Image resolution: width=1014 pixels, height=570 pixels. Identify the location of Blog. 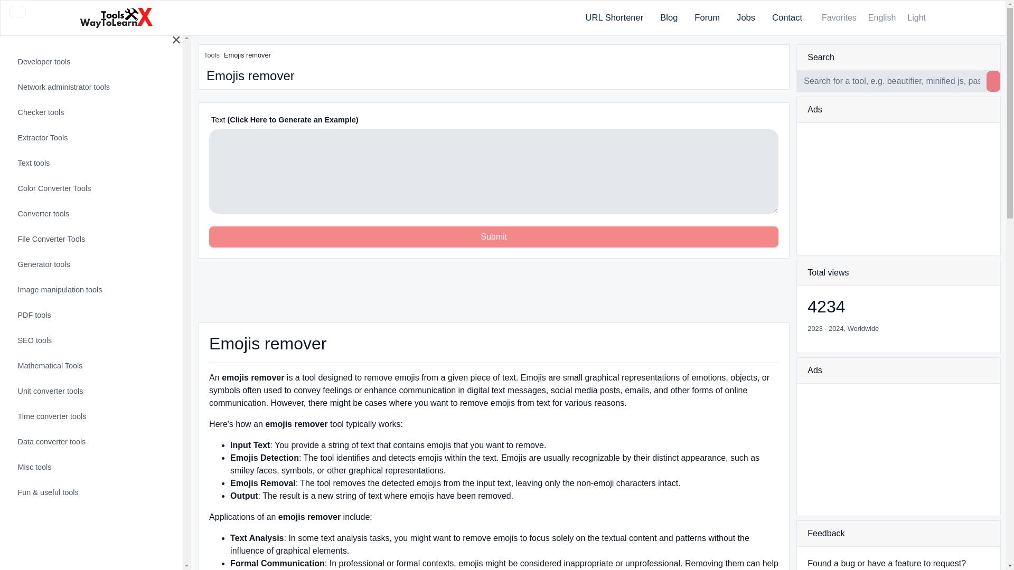
(669, 18).